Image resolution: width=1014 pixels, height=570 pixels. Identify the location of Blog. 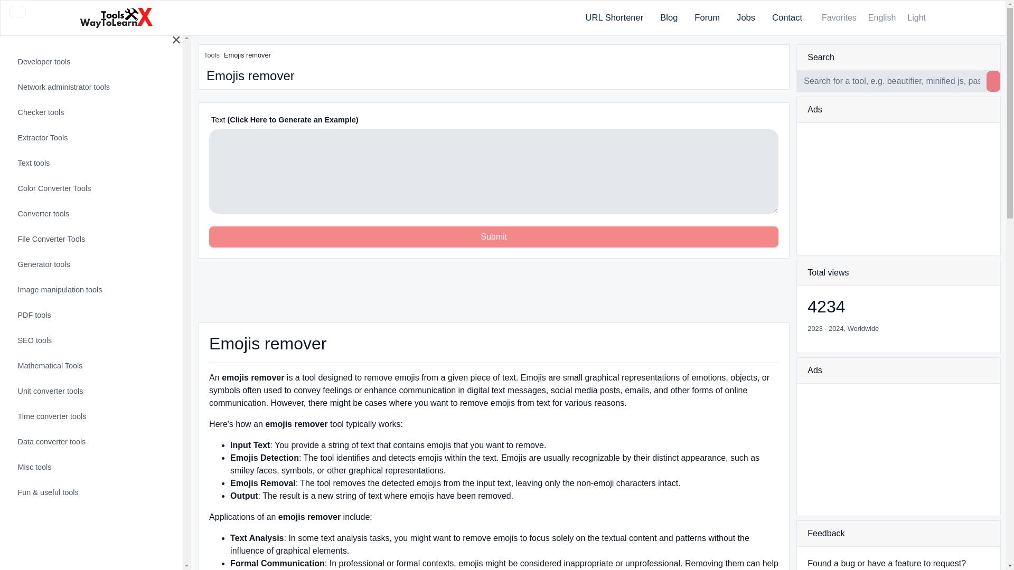
(669, 18).